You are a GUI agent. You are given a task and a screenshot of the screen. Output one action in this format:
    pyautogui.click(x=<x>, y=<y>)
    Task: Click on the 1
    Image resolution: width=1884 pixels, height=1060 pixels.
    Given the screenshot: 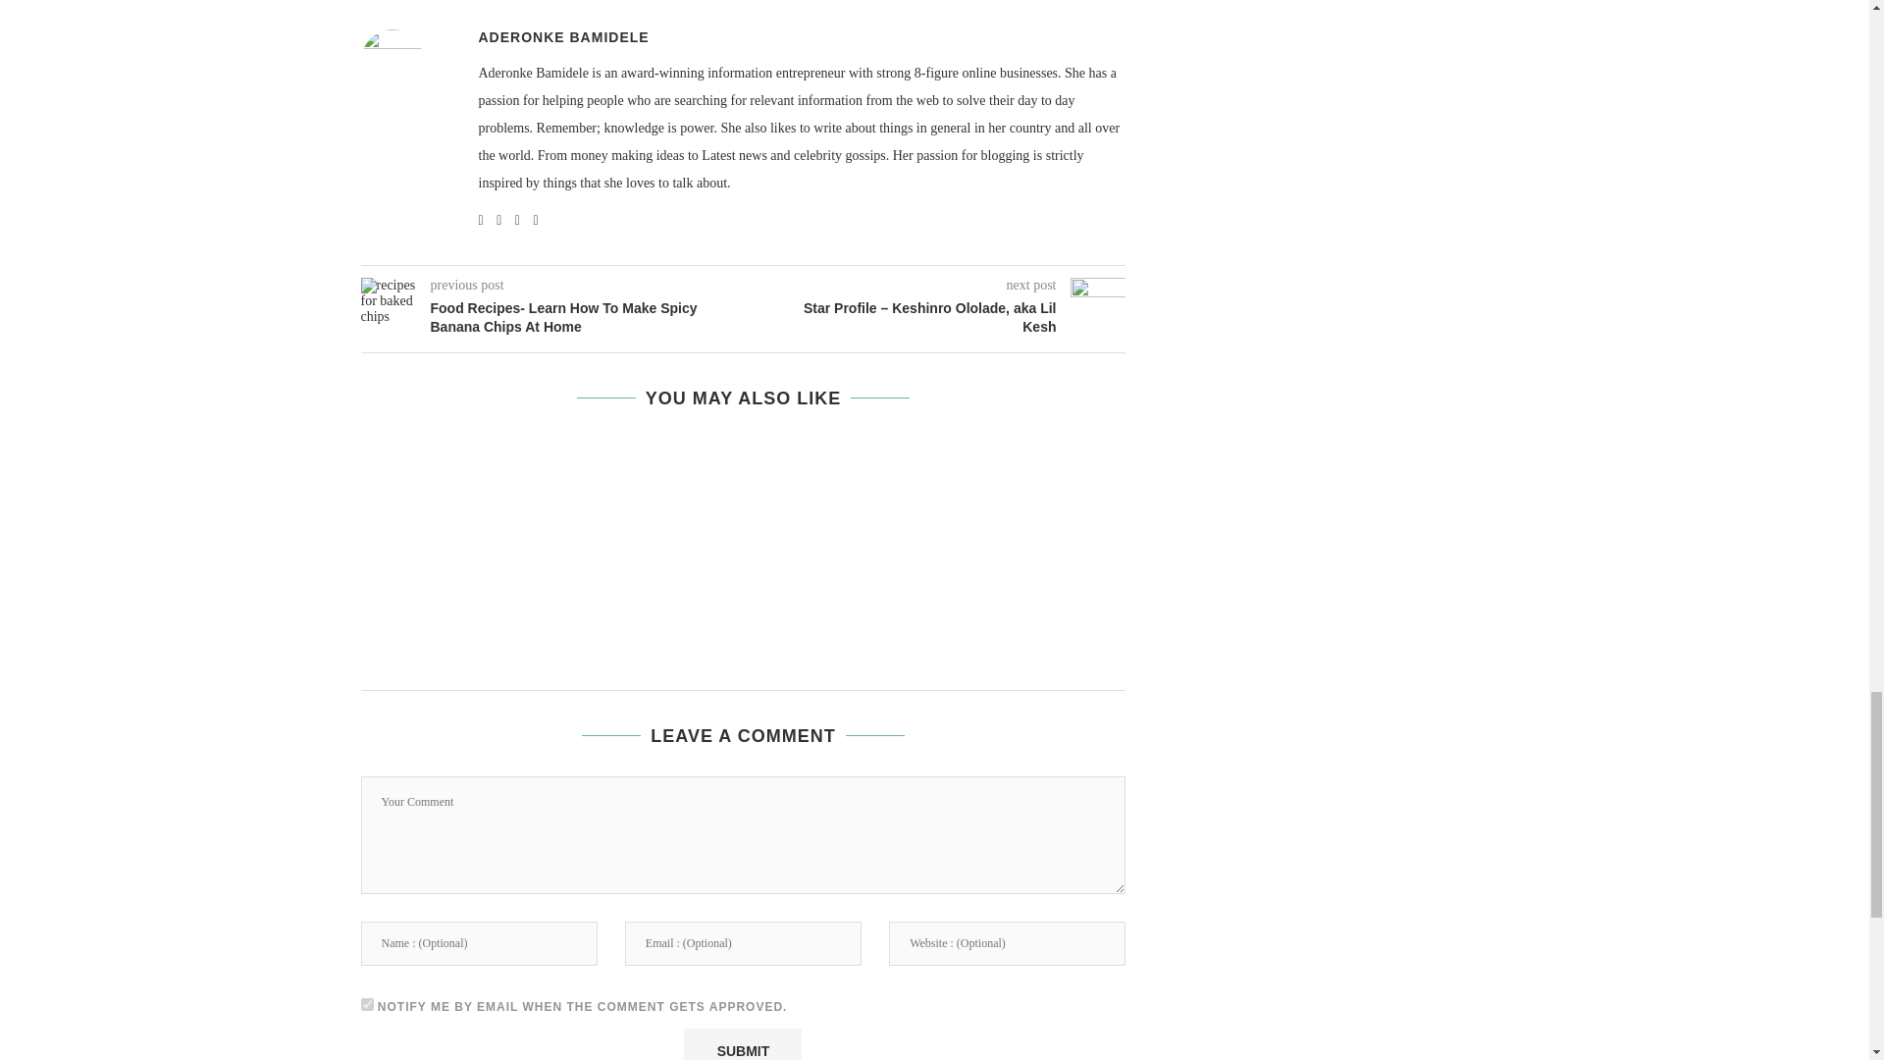 What is the action you would take?
    pyautogui.click(x=367, y=1005)
    